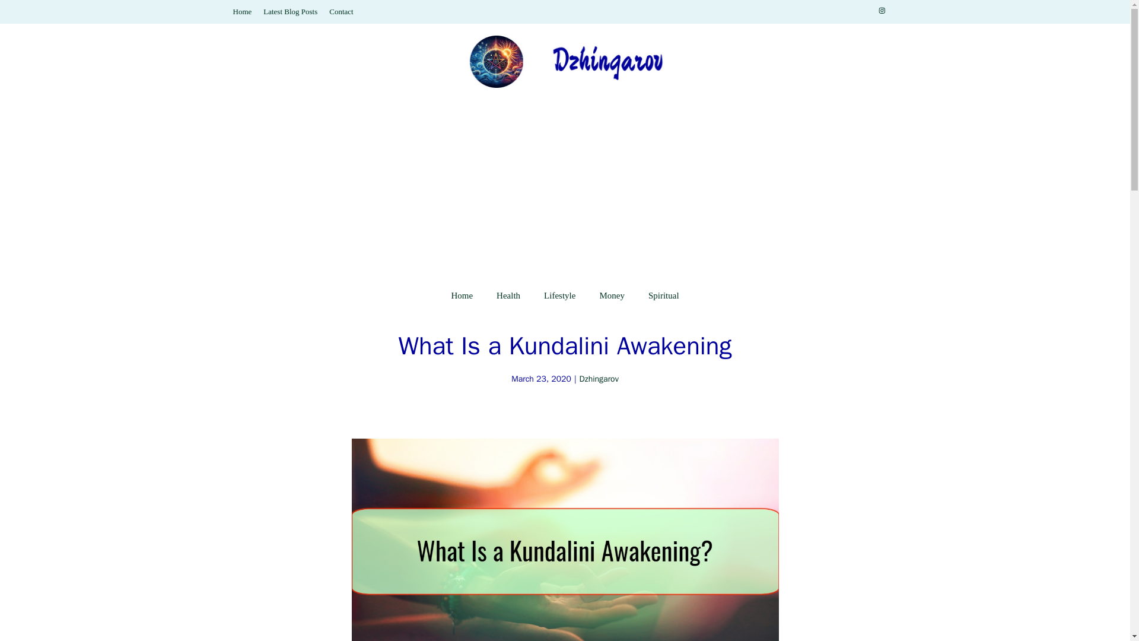  What do you see at coordinates (290, 11) in the screenshot?
I see `Latest Blog Posts` at bounding box center [290, 11].